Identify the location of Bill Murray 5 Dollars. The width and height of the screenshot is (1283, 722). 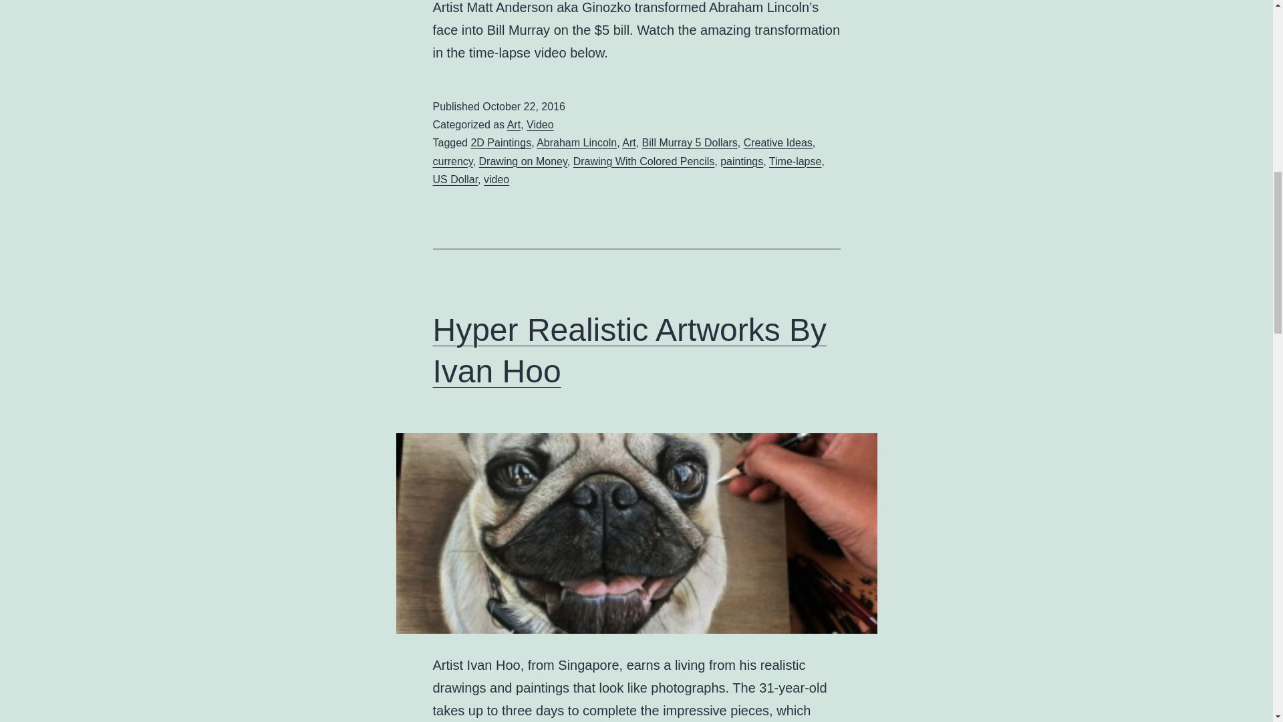
(690, 143).